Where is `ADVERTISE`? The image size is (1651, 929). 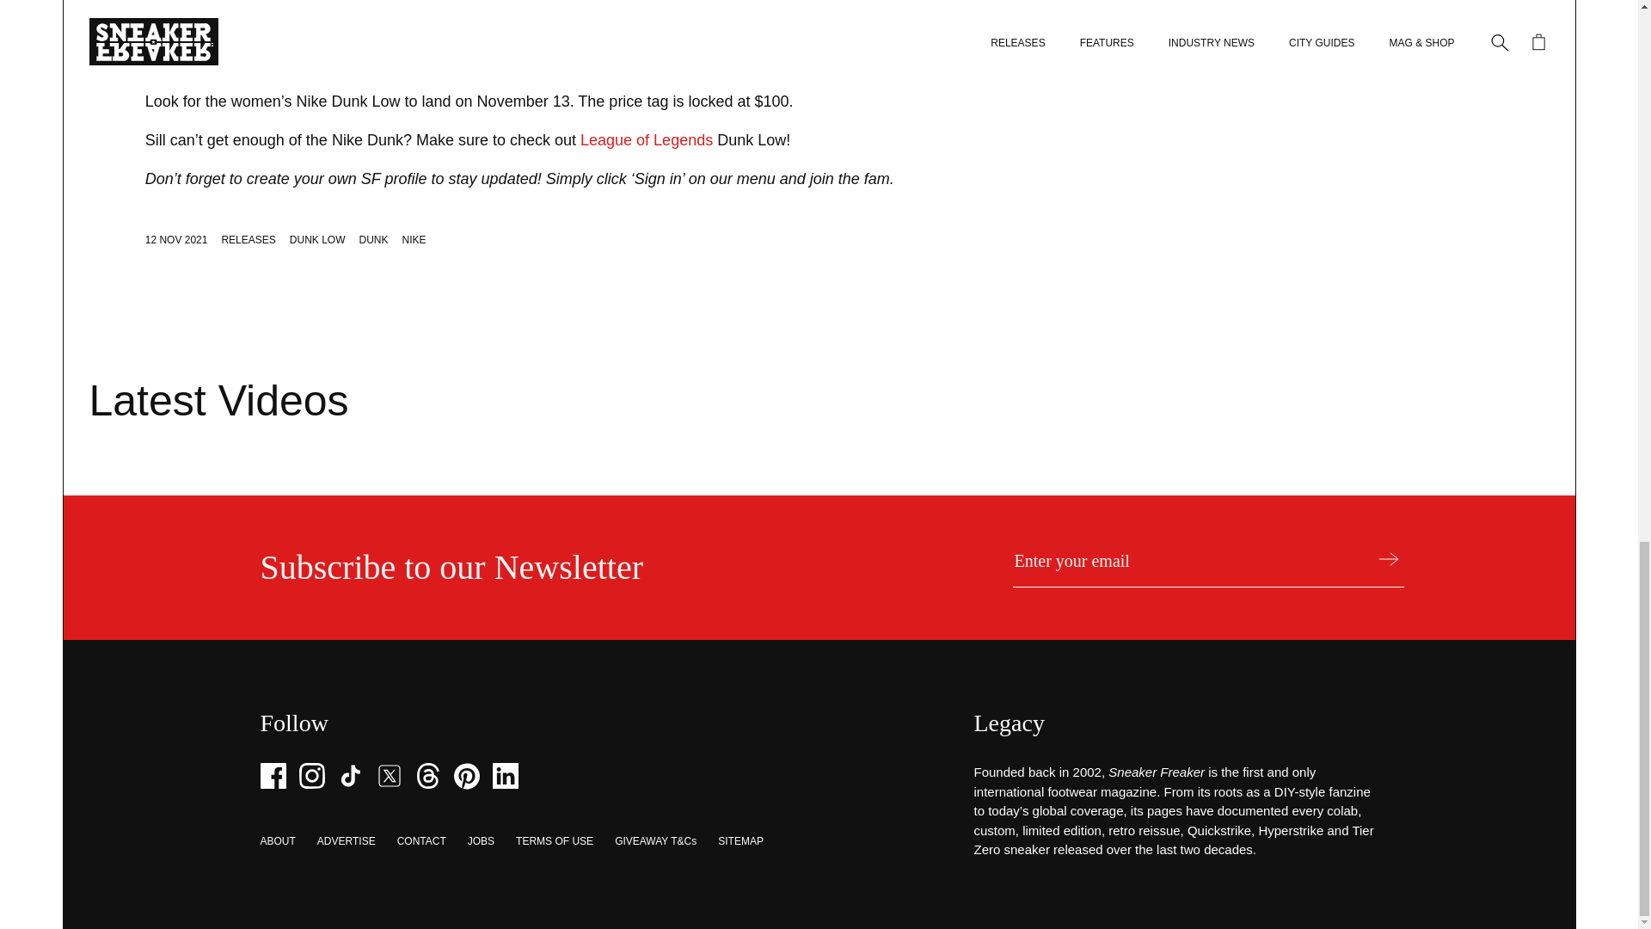
ADVERTISE is located at coordinates (346, 840).